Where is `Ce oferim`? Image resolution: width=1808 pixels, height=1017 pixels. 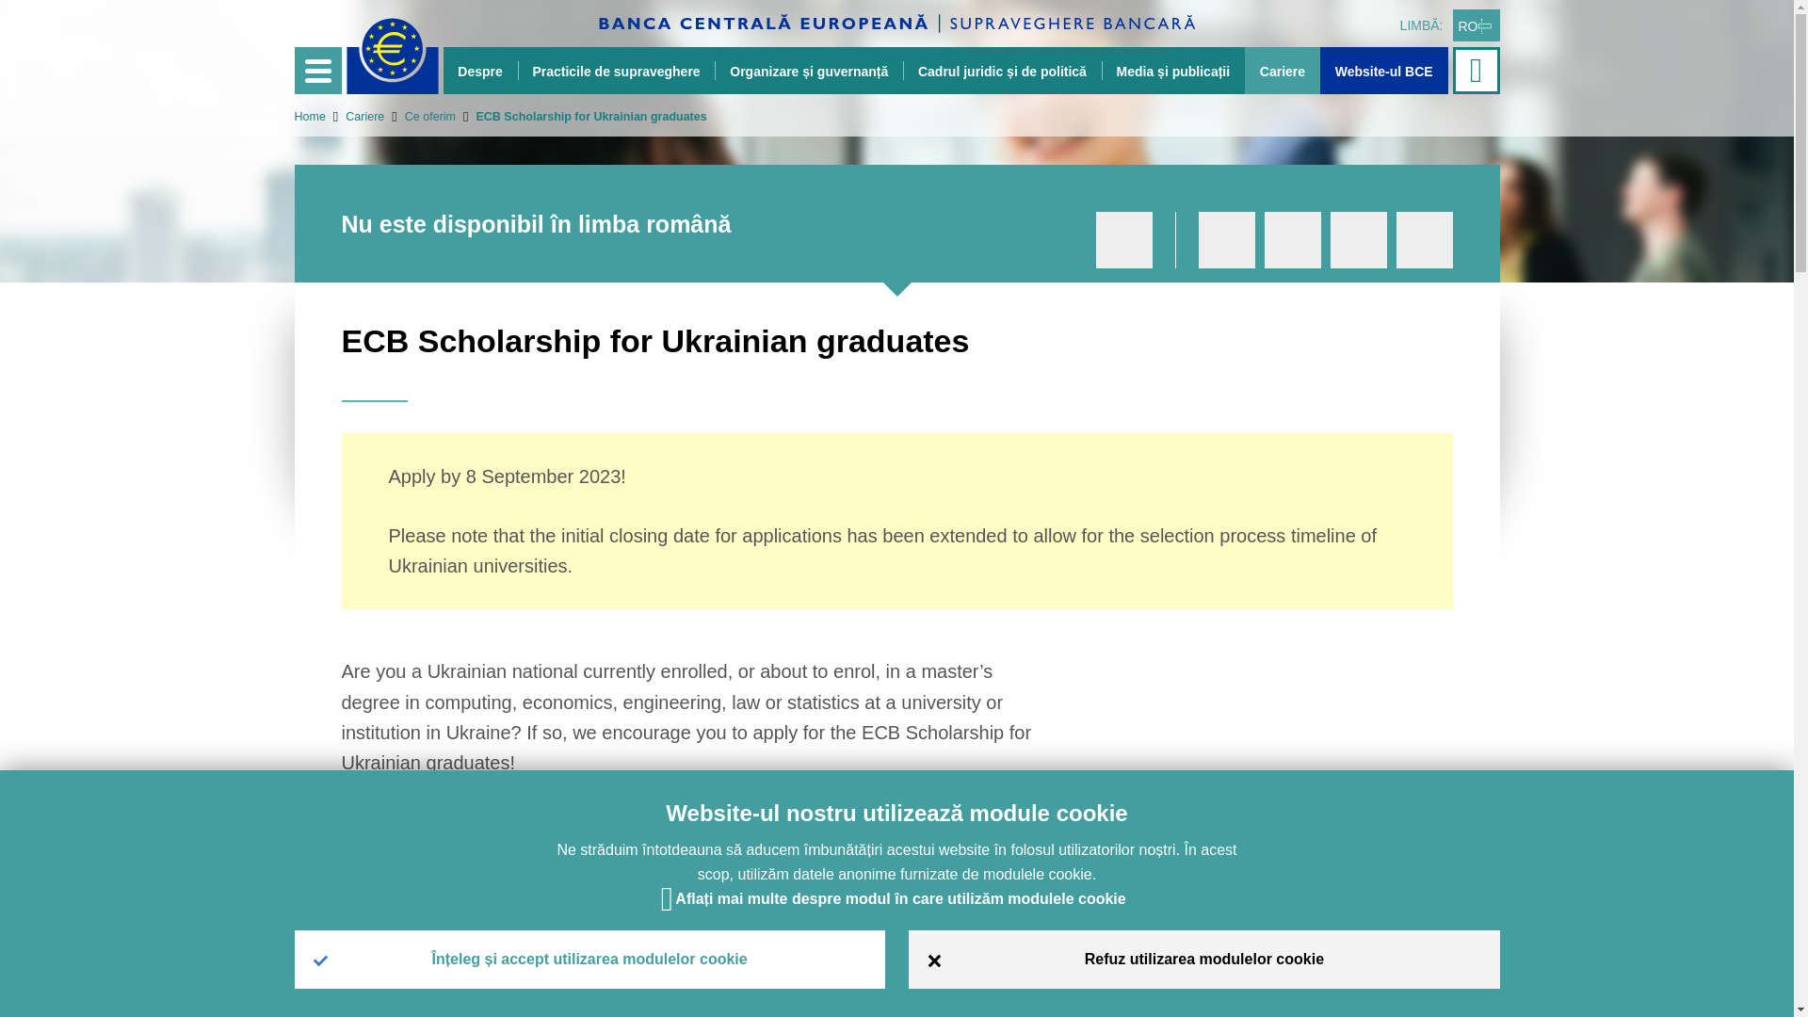
Ce oferim is located at coordinates (419, 116).